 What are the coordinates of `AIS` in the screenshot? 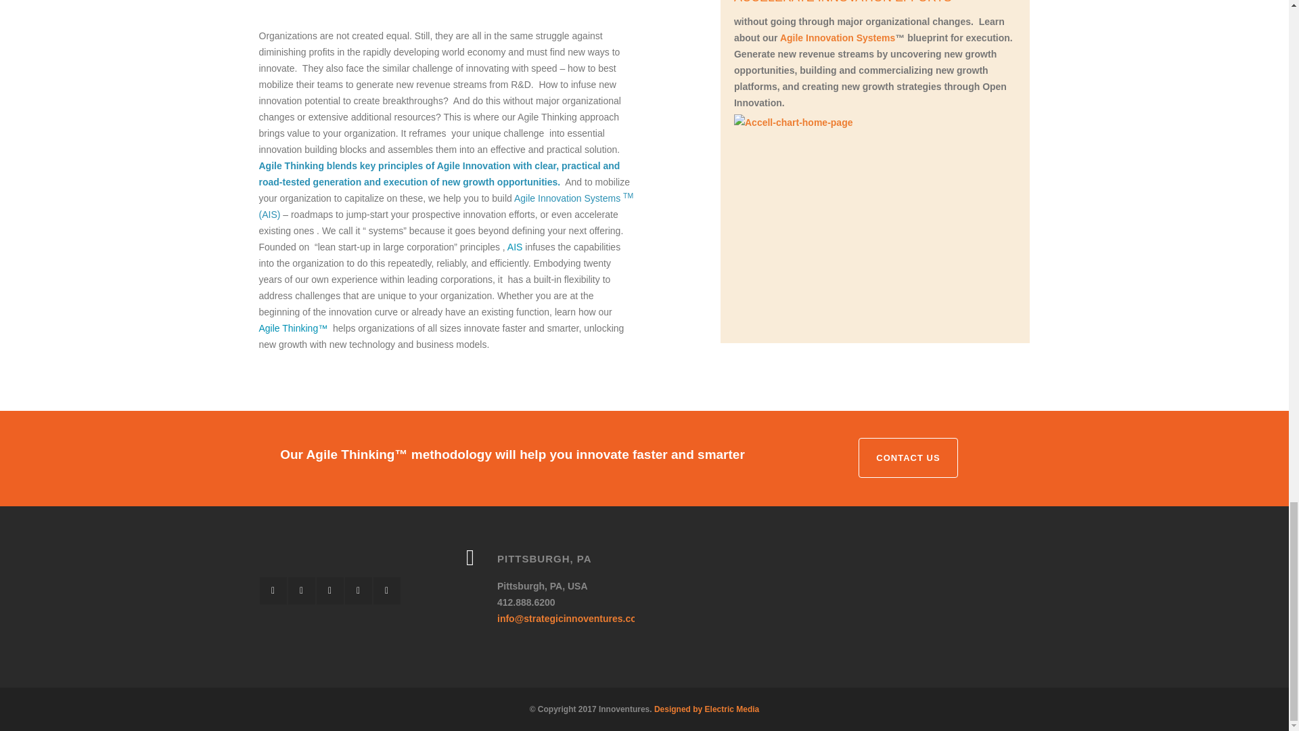 It's located at (516, 246).